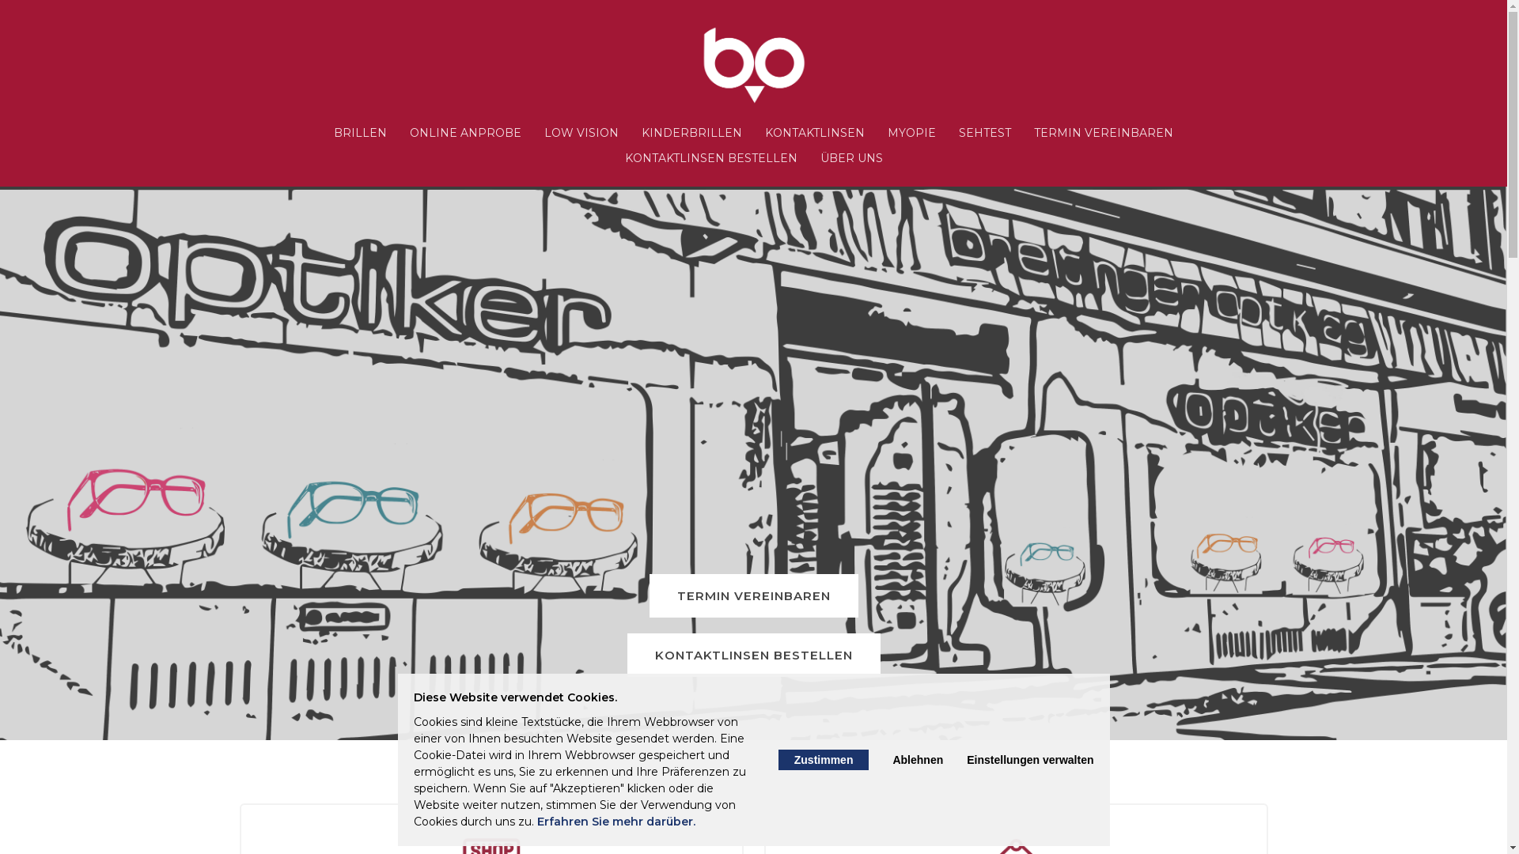 Image resolution: width=1519 pixels, height=854 pixels. I want to click on BRILLEN, so click(361, 133).